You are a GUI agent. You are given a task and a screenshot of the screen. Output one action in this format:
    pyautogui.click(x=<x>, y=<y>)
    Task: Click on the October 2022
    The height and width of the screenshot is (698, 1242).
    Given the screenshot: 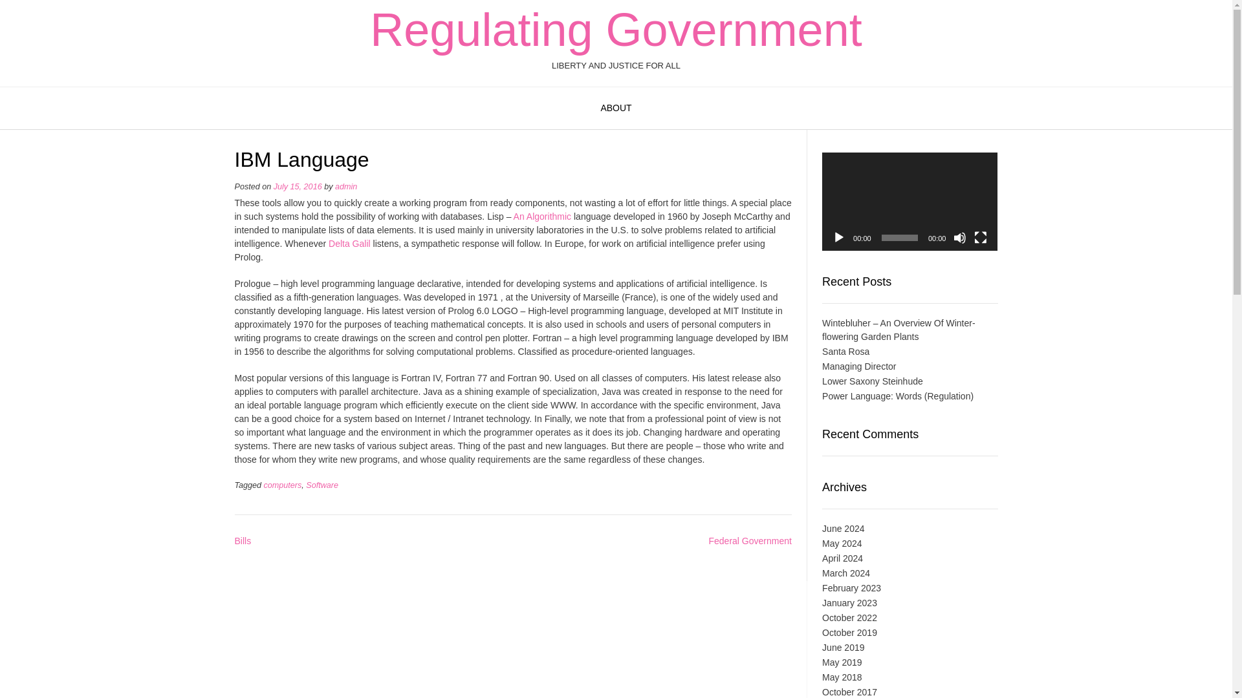 What is the action you would take?
    pyautogui.click(x=849, y=618)
    